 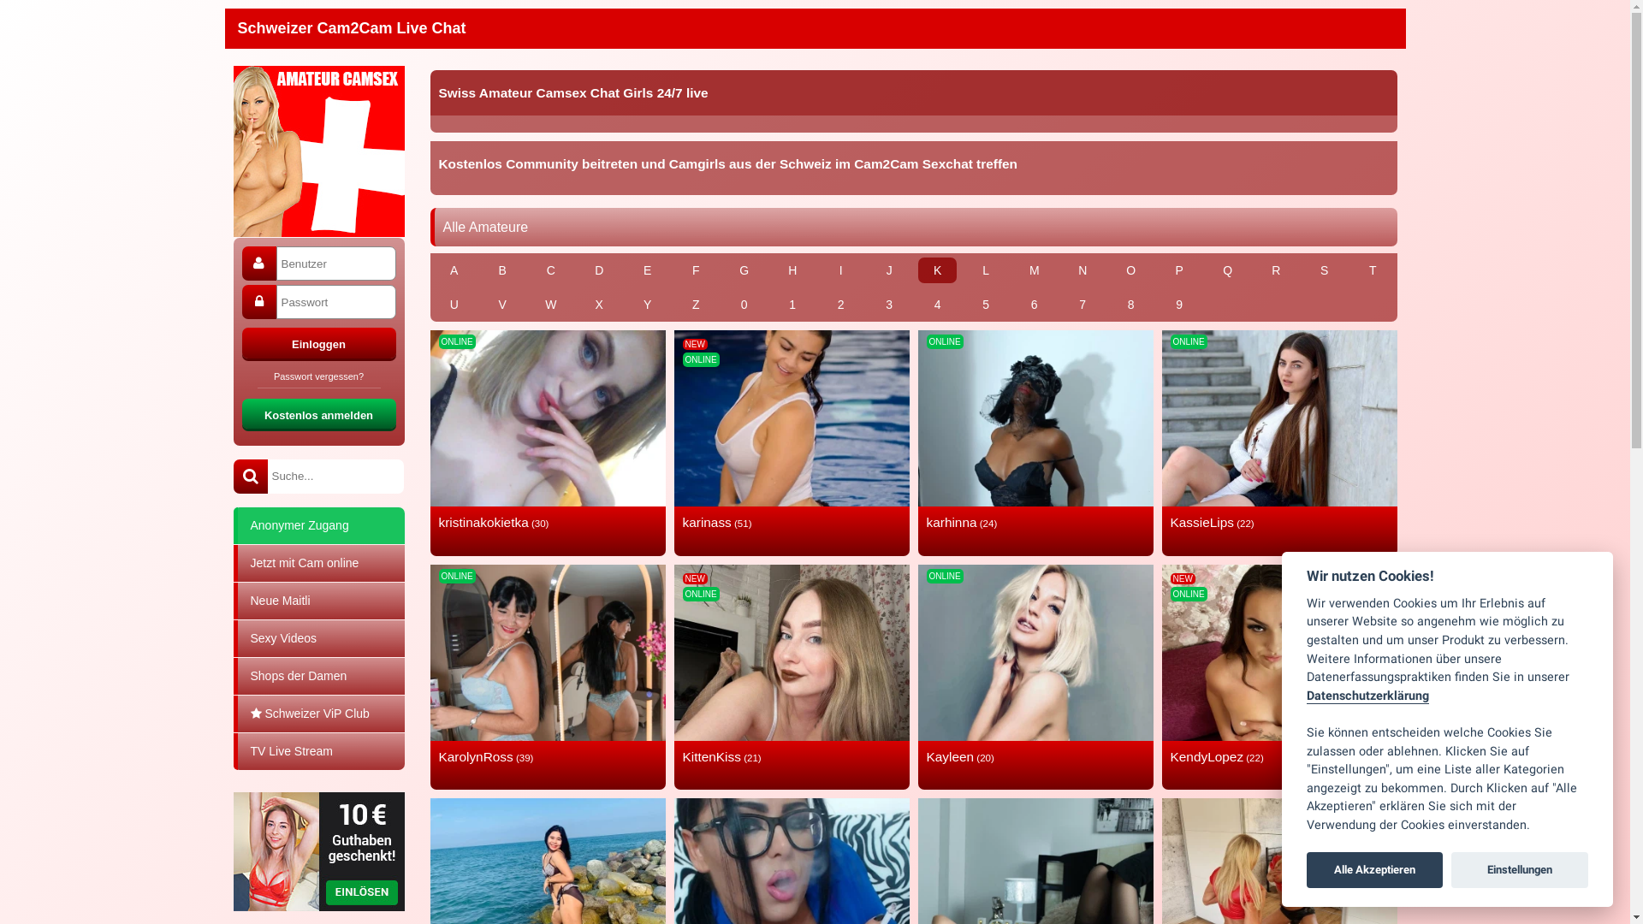 What do you see at coordinates (744, 305) in the screenshot?
I see `0` at bounding box center [744, 305].